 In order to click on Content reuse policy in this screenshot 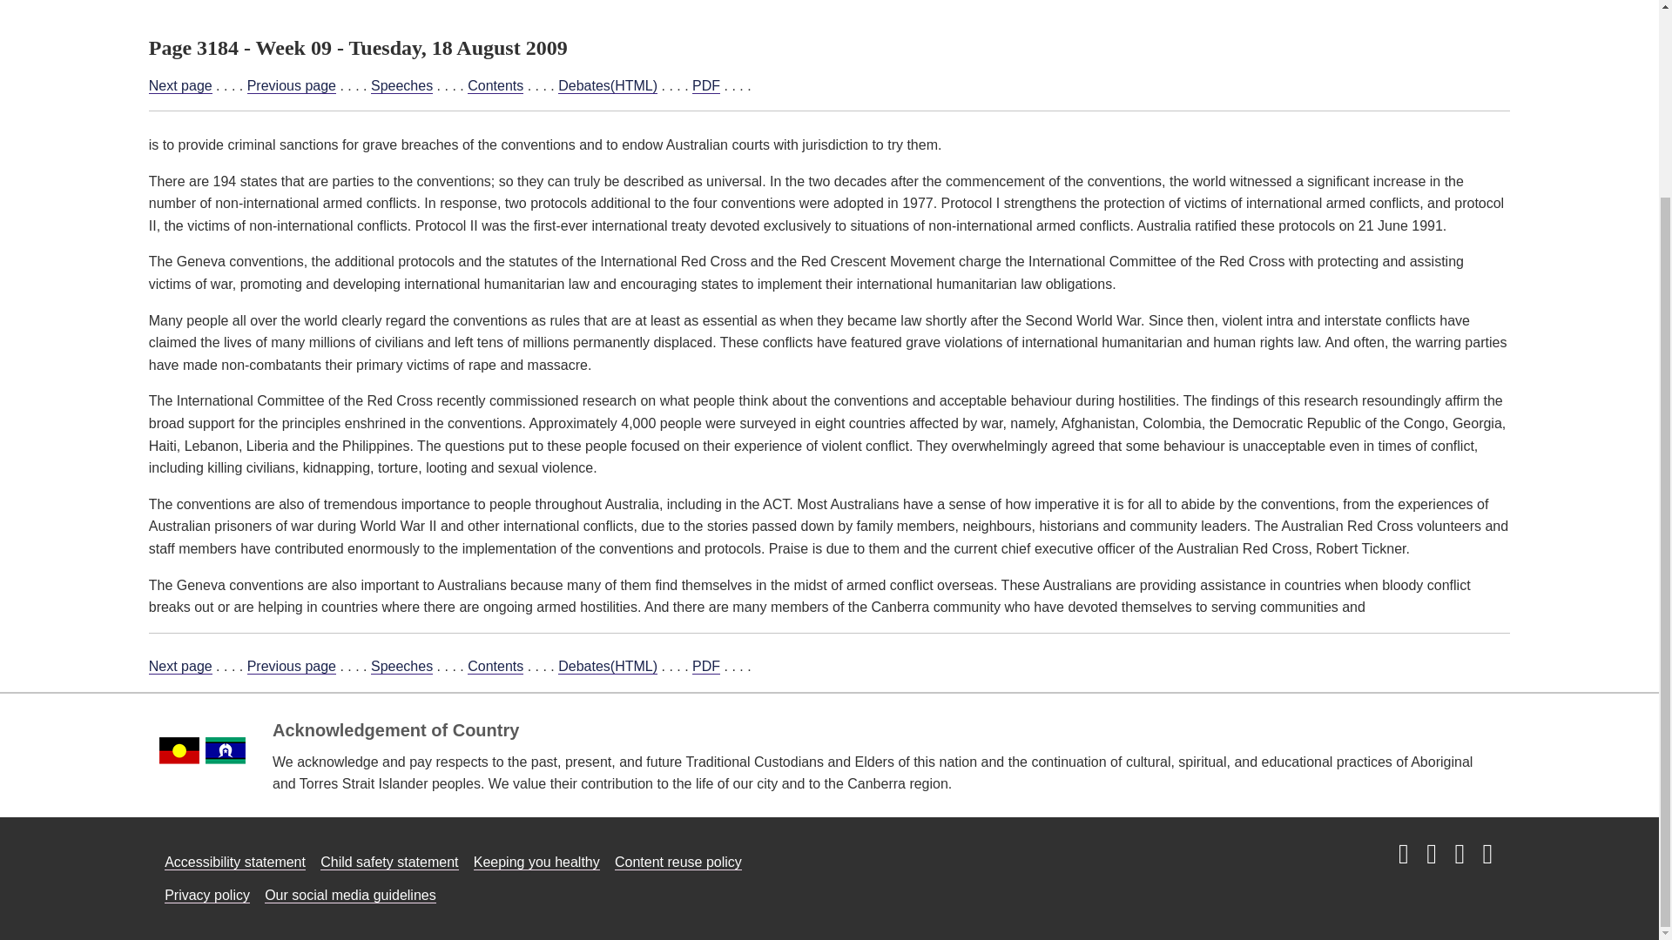, I will do `click(678, 862)`.